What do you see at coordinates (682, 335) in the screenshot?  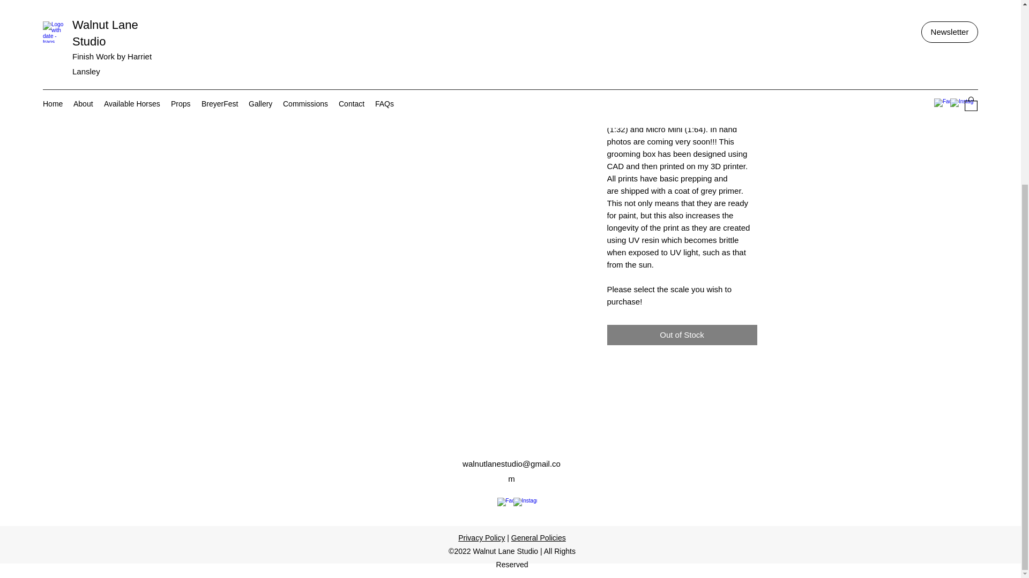 I see `Out of Stock` at bounding box center [682, 335].